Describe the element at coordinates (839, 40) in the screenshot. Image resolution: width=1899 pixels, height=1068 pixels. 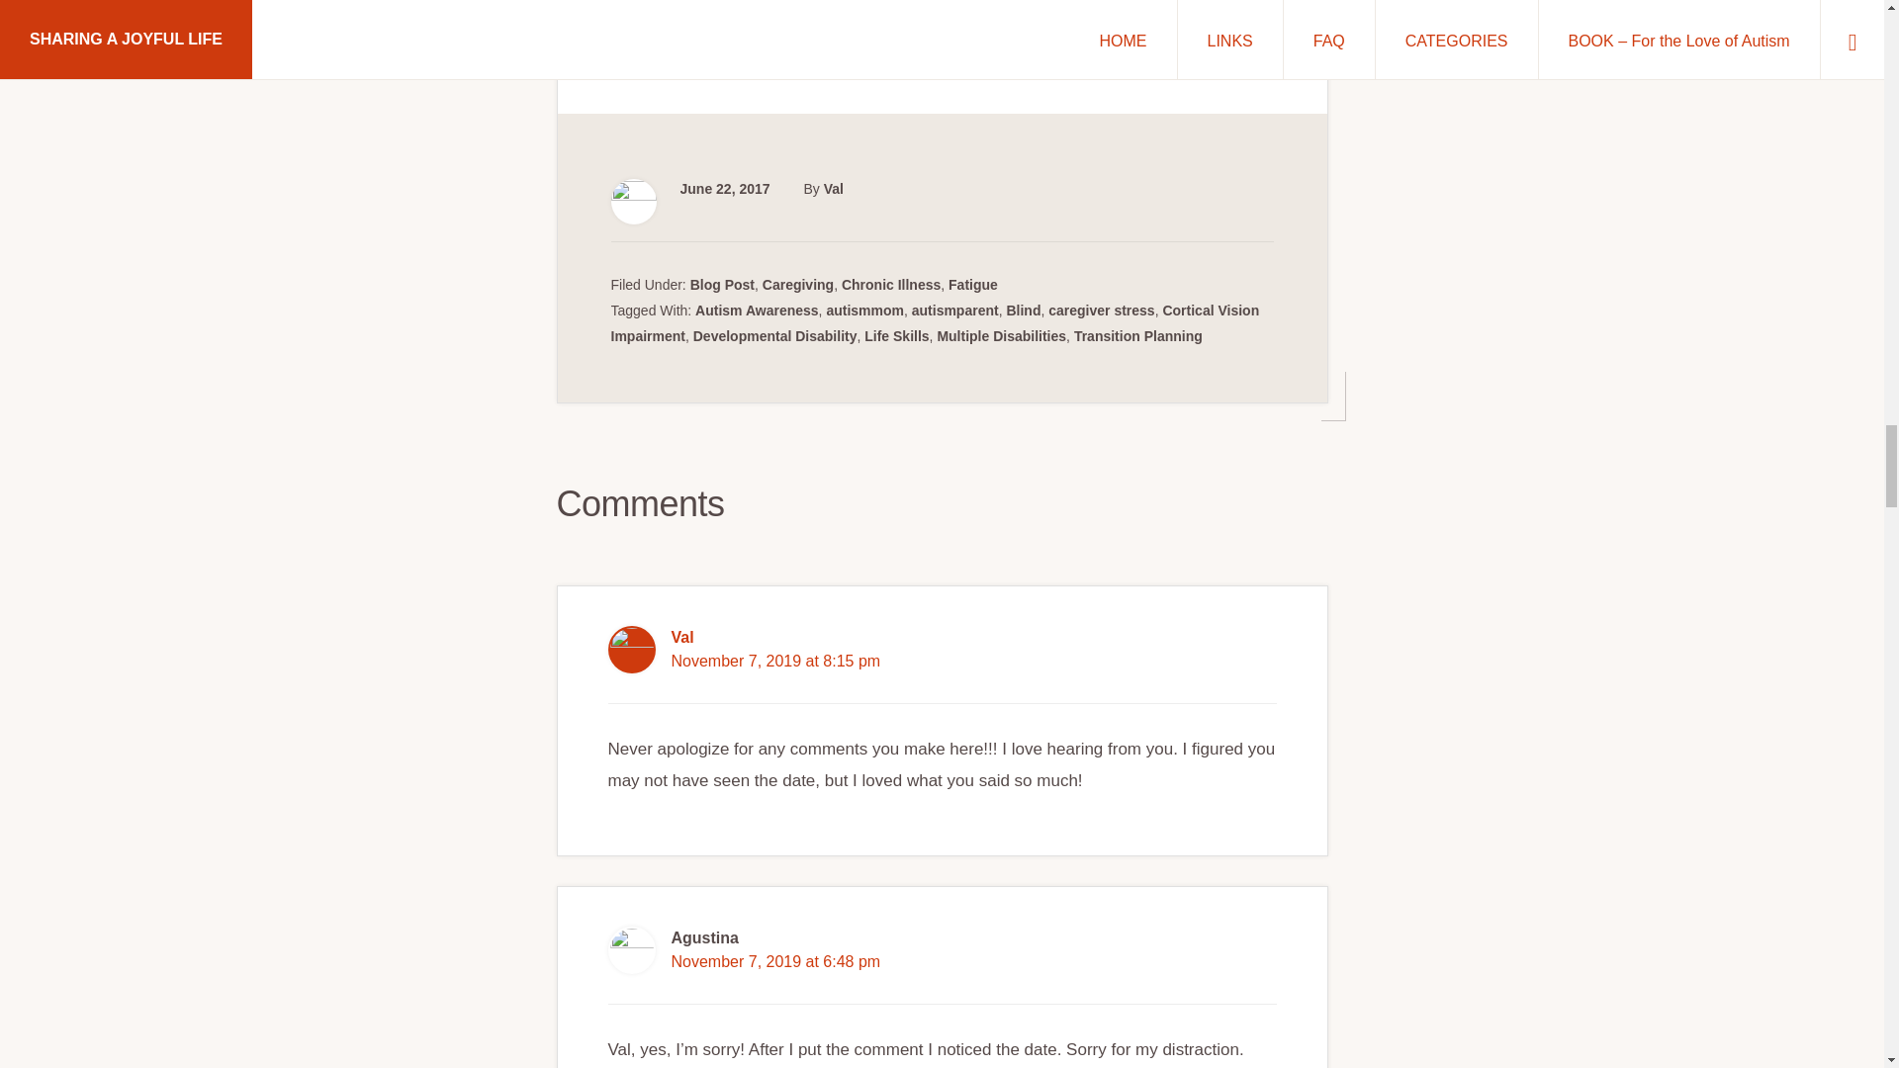
I see `Email` at that location.